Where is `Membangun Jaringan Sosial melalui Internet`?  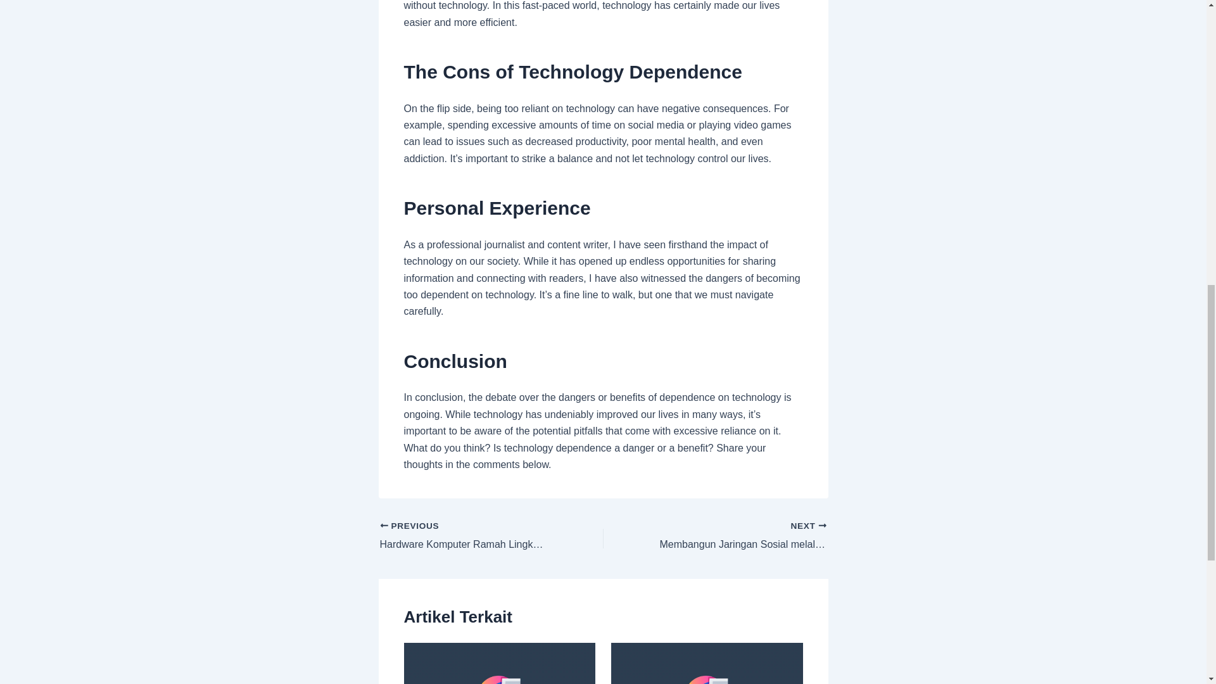 Membangun Jaringan Sosial melalui Internet is located at coordinates (737, 536).